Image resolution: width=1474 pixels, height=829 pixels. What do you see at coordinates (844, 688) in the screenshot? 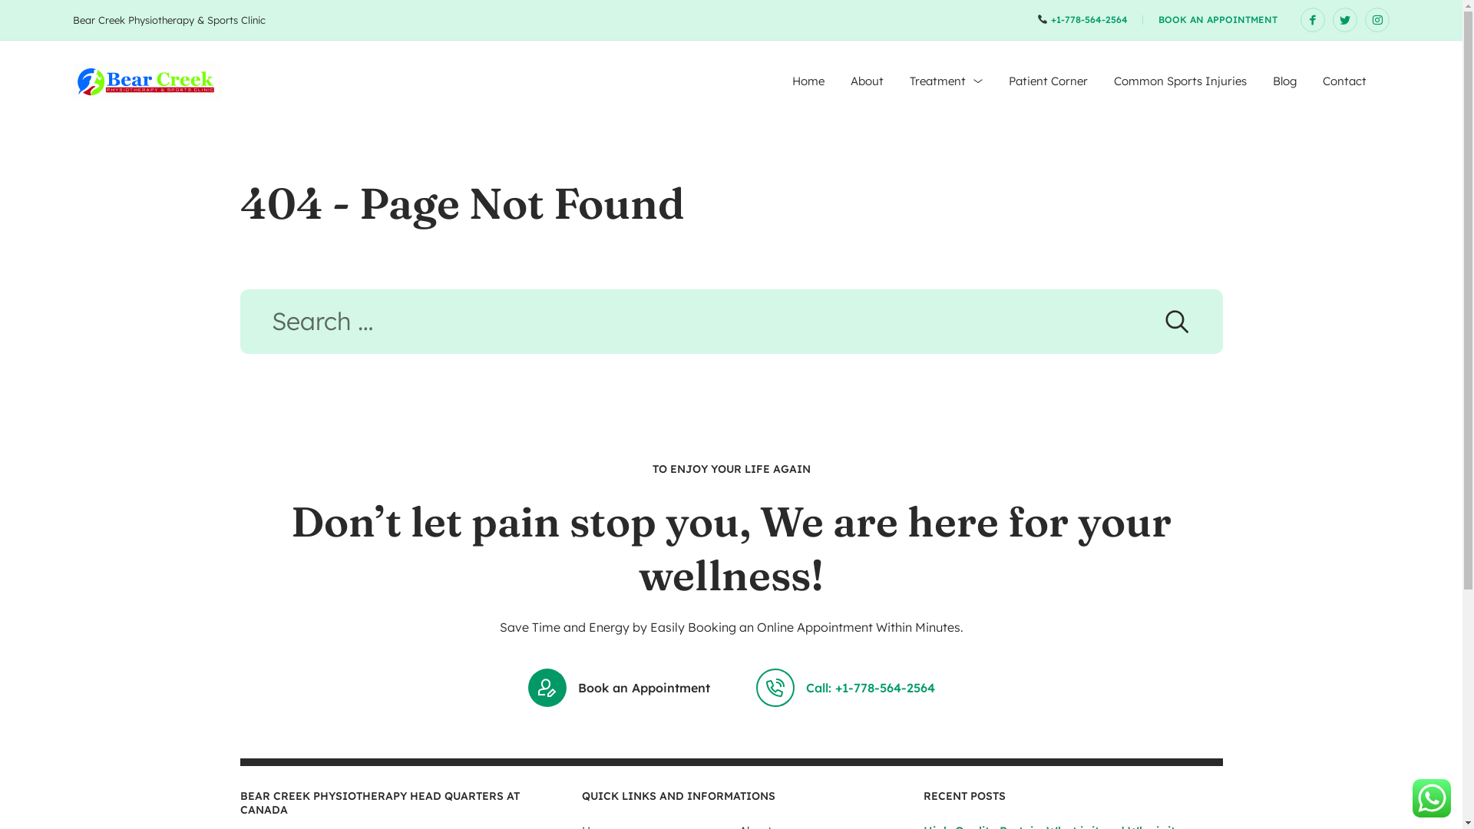
I see `Call: +1-778-564-2564` at bounding box center [844, 688].